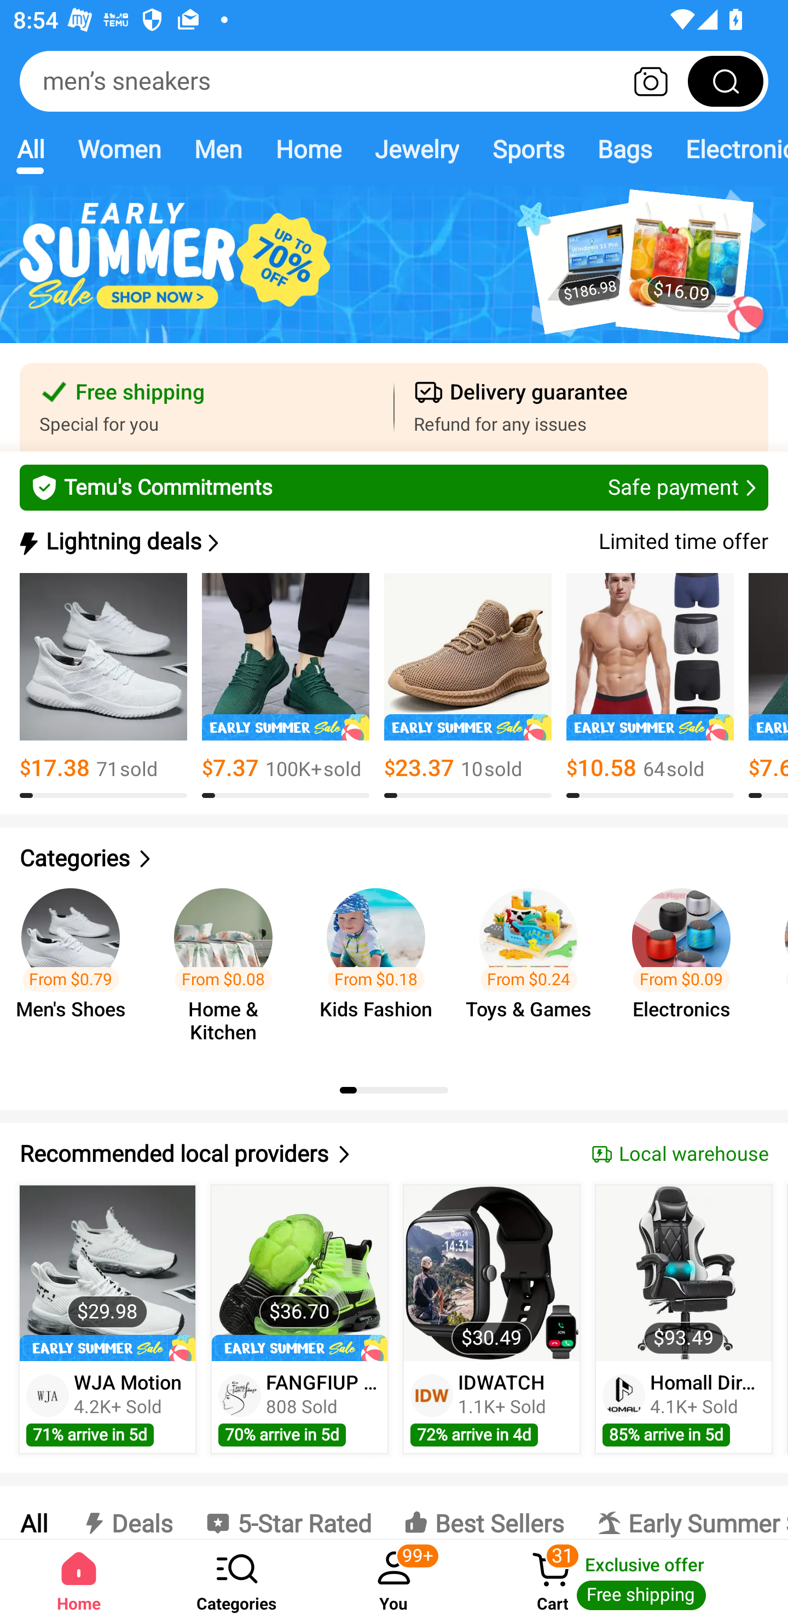 The image size is (788, 1620). What do you see at coordinates (300, 1273) in the screenshot?
I see `$36.70` at bounding box center [300, 1273].